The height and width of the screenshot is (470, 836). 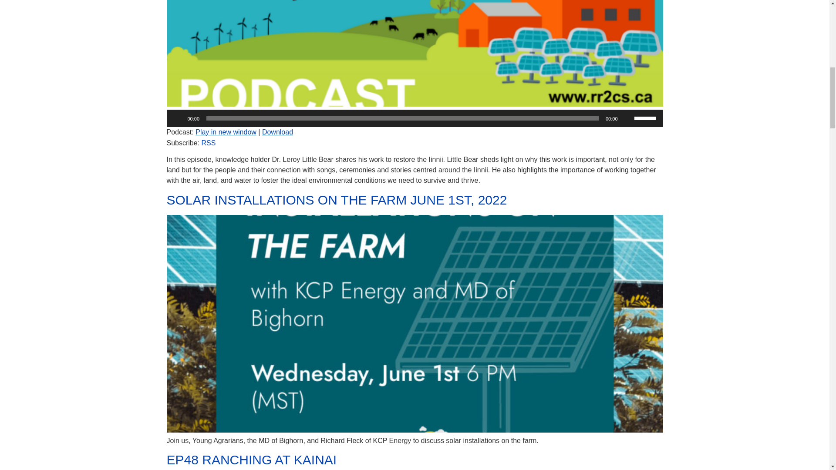 I want to click on RSS, so click(x=208, y=143).